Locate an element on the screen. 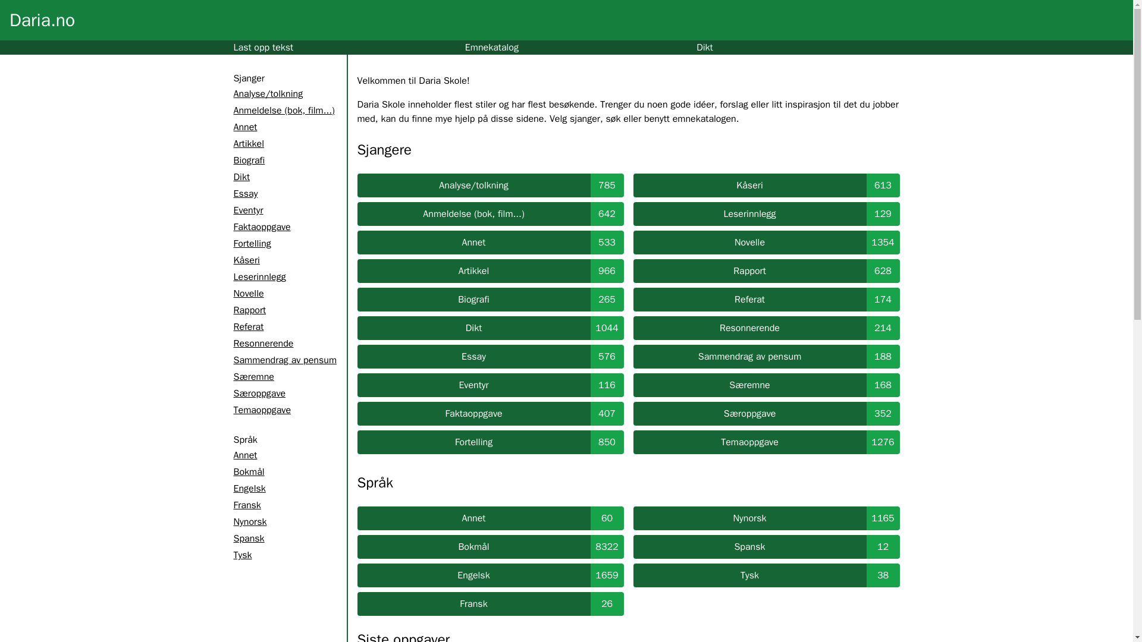  Dikt is located at coordinates (704, 48).